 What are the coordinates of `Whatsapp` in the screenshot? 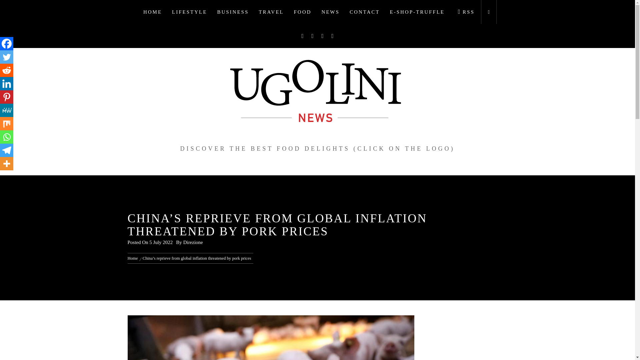 It's located at (7, 137).